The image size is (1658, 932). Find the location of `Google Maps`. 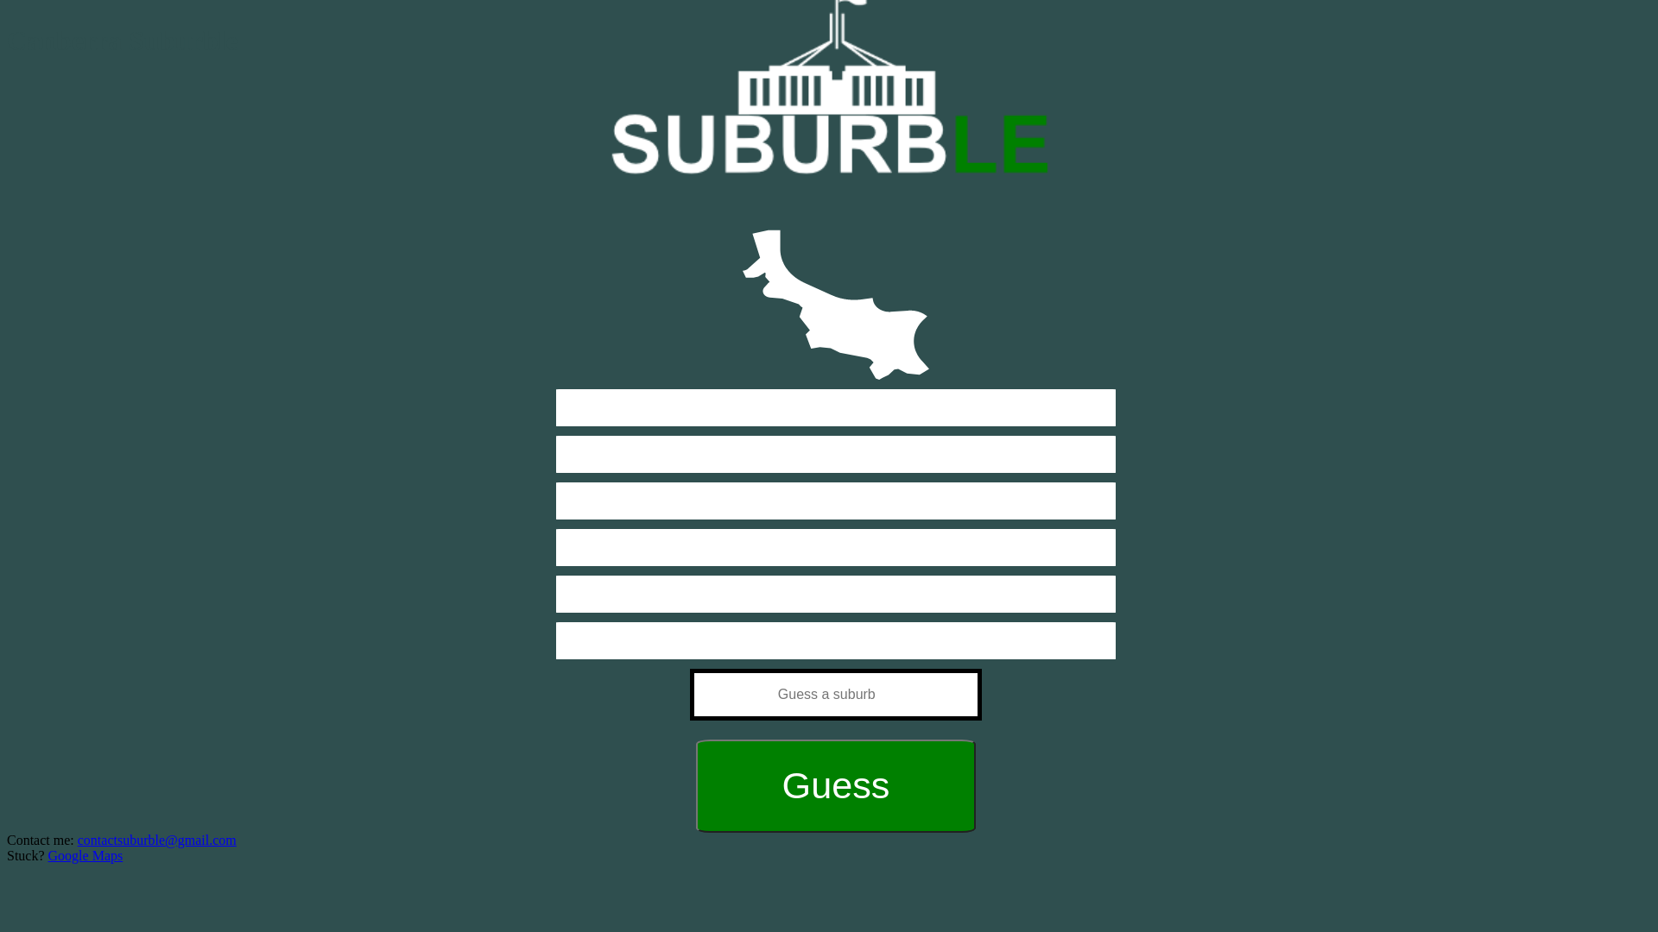

Google Maps is located at coordinates (86, 856).